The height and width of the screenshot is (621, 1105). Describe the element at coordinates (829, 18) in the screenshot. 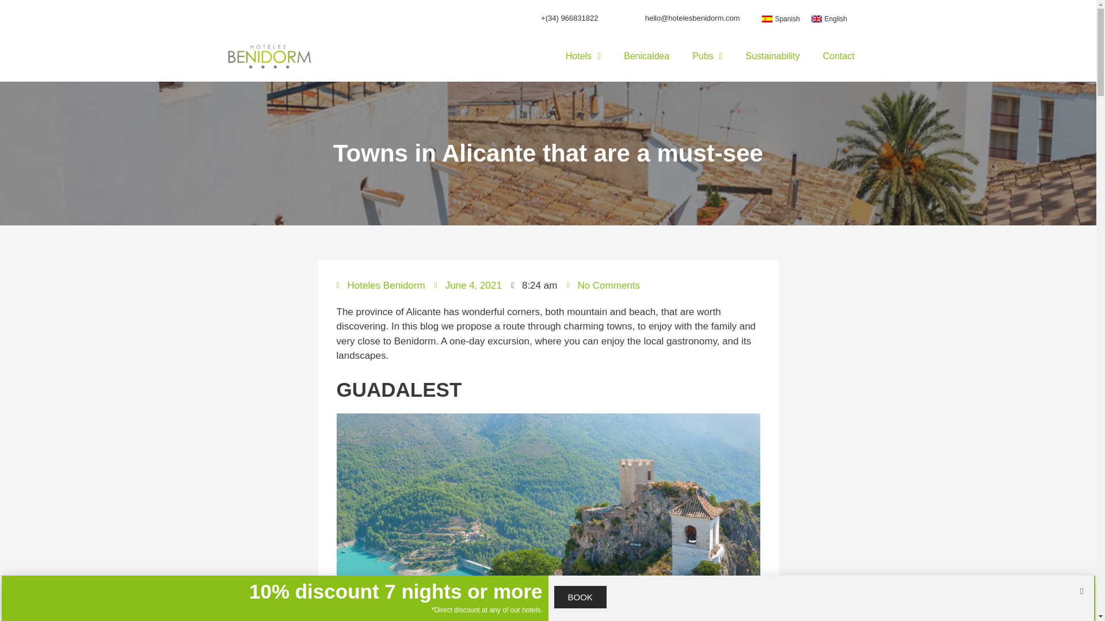

I see `English` at that location.